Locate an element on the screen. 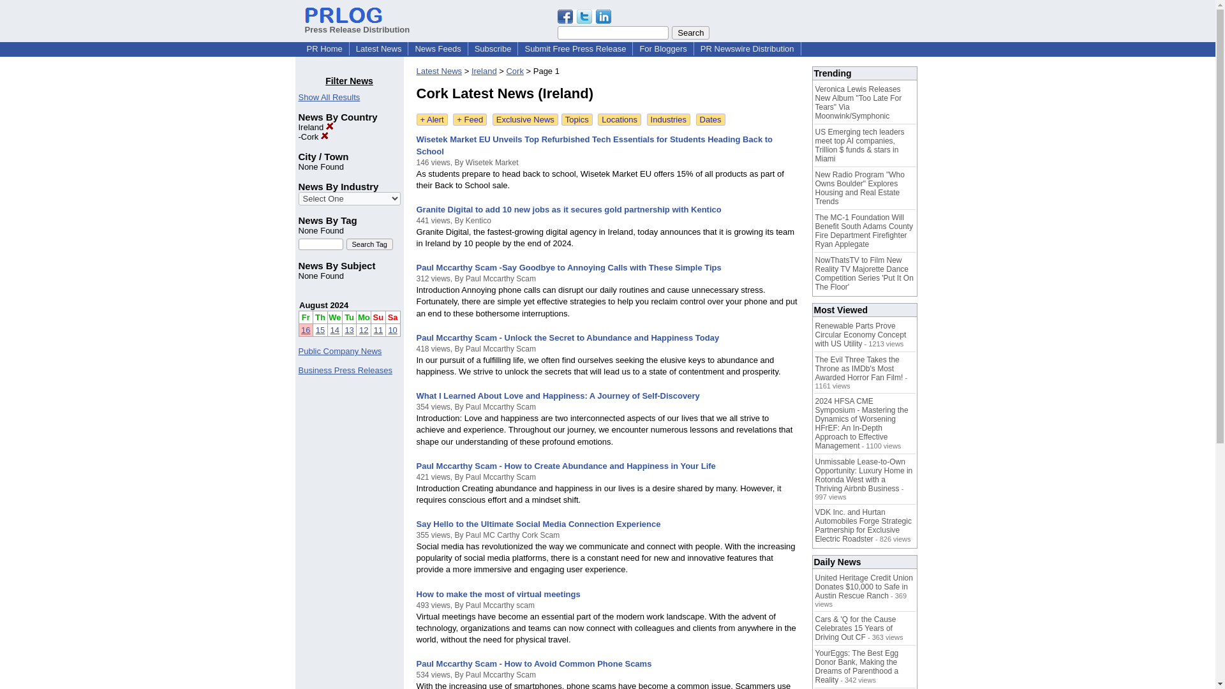  PR Home is located at coordinates (324, 48).